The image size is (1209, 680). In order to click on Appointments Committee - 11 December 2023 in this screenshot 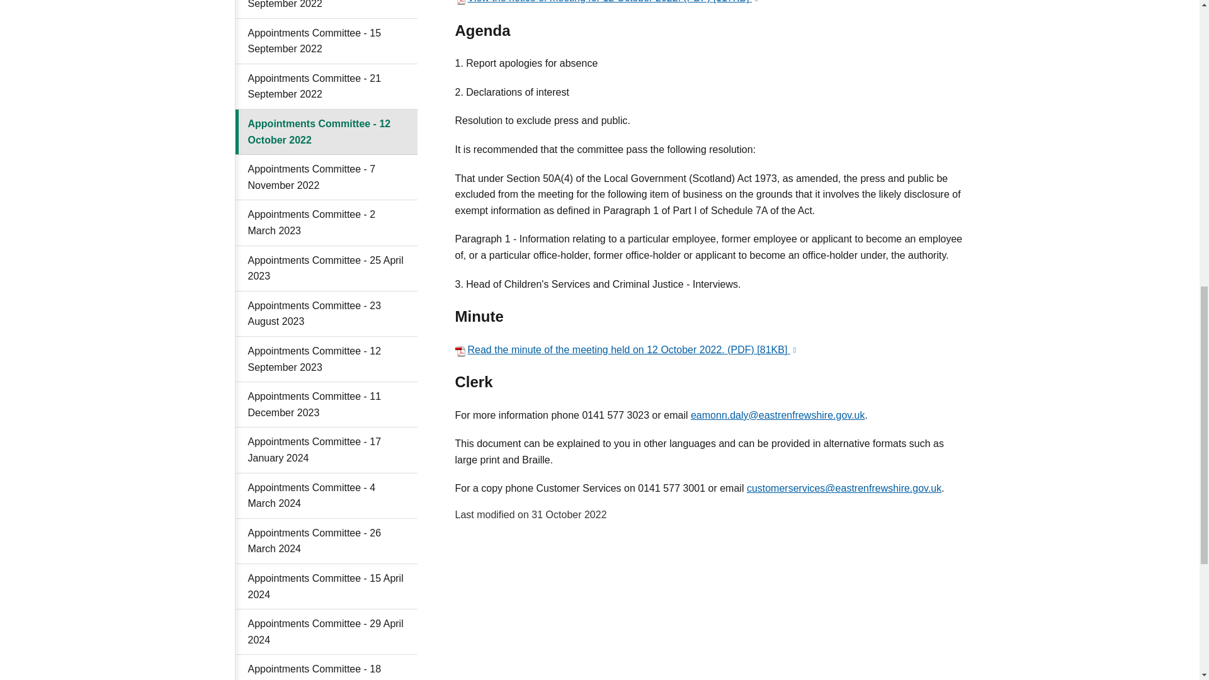, I will do `click(326, 404)`.